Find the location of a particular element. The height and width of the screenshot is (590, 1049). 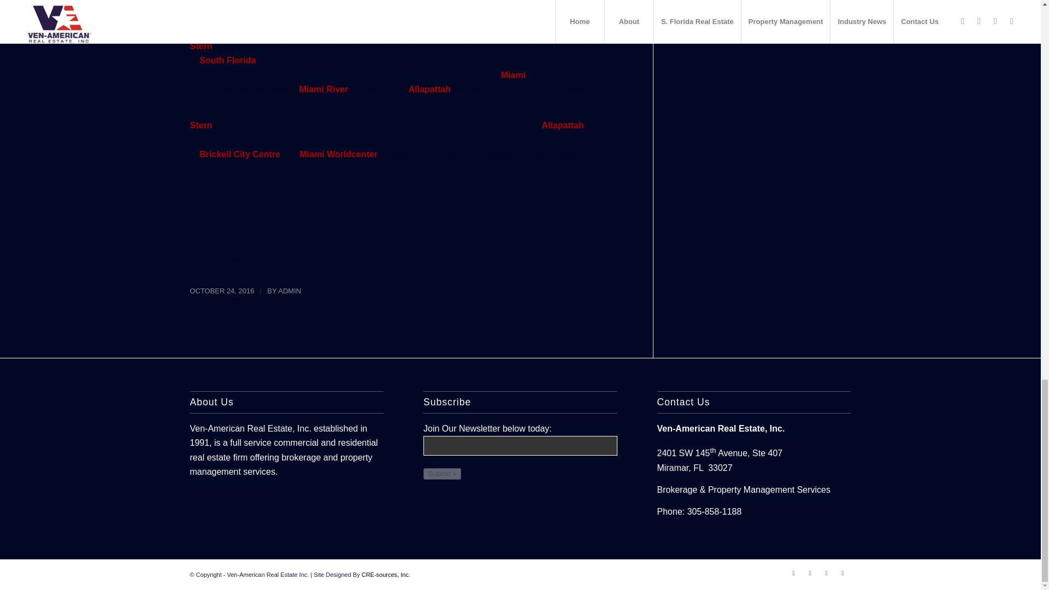

LinkedIn is located at coordinates (826, 573).